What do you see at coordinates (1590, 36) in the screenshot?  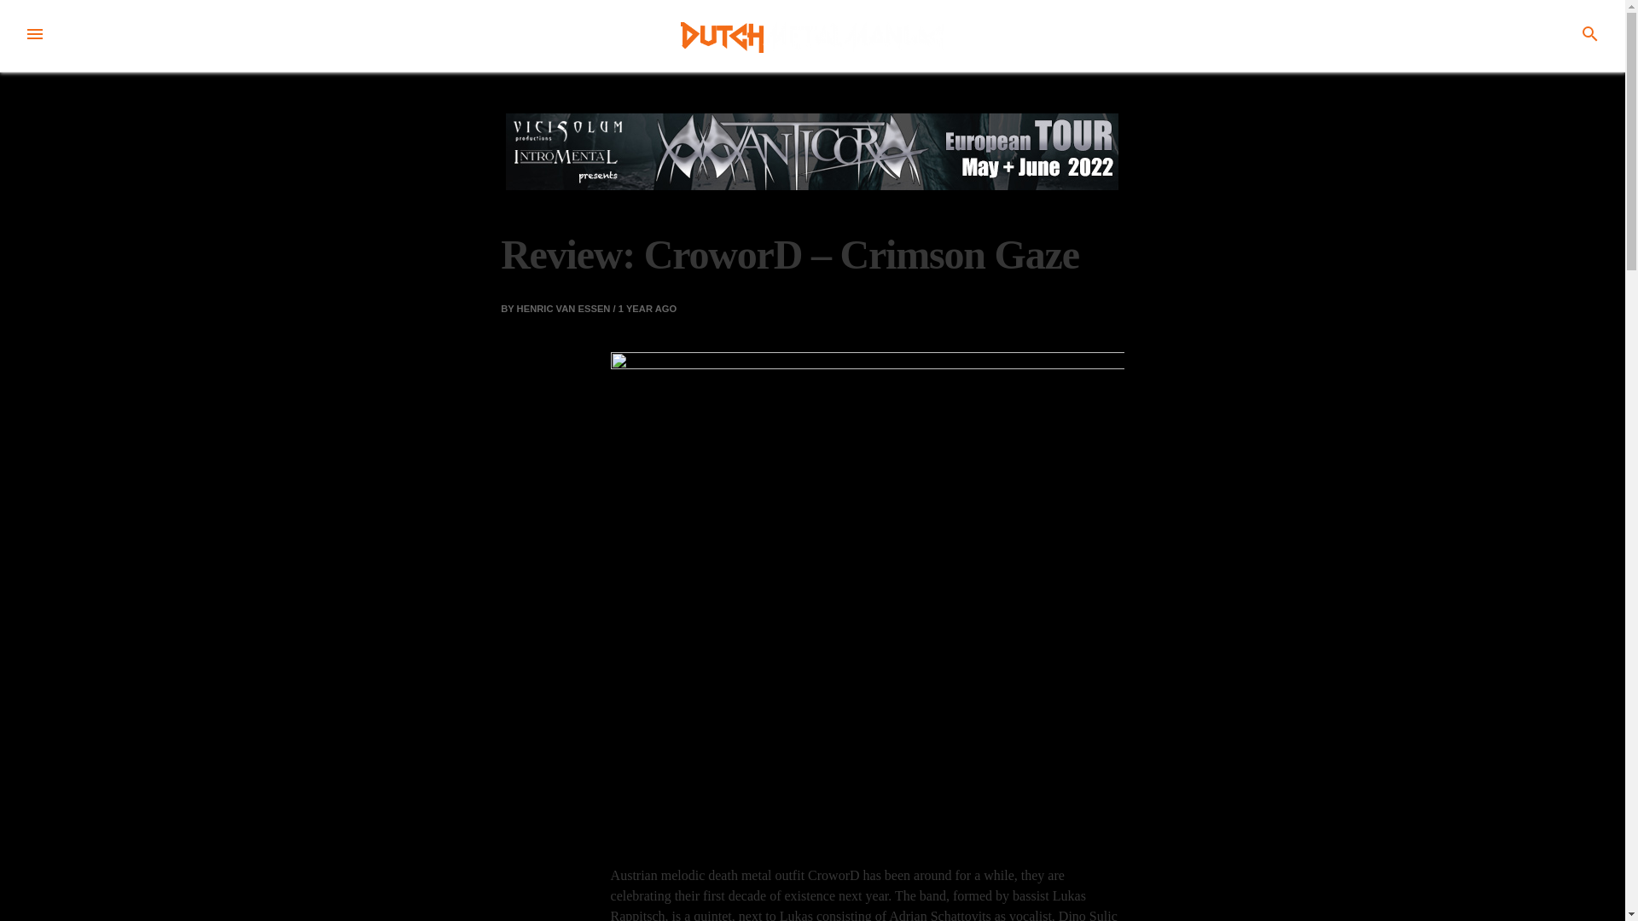 I see `SEARCH` at bounding box center [1590, 36].